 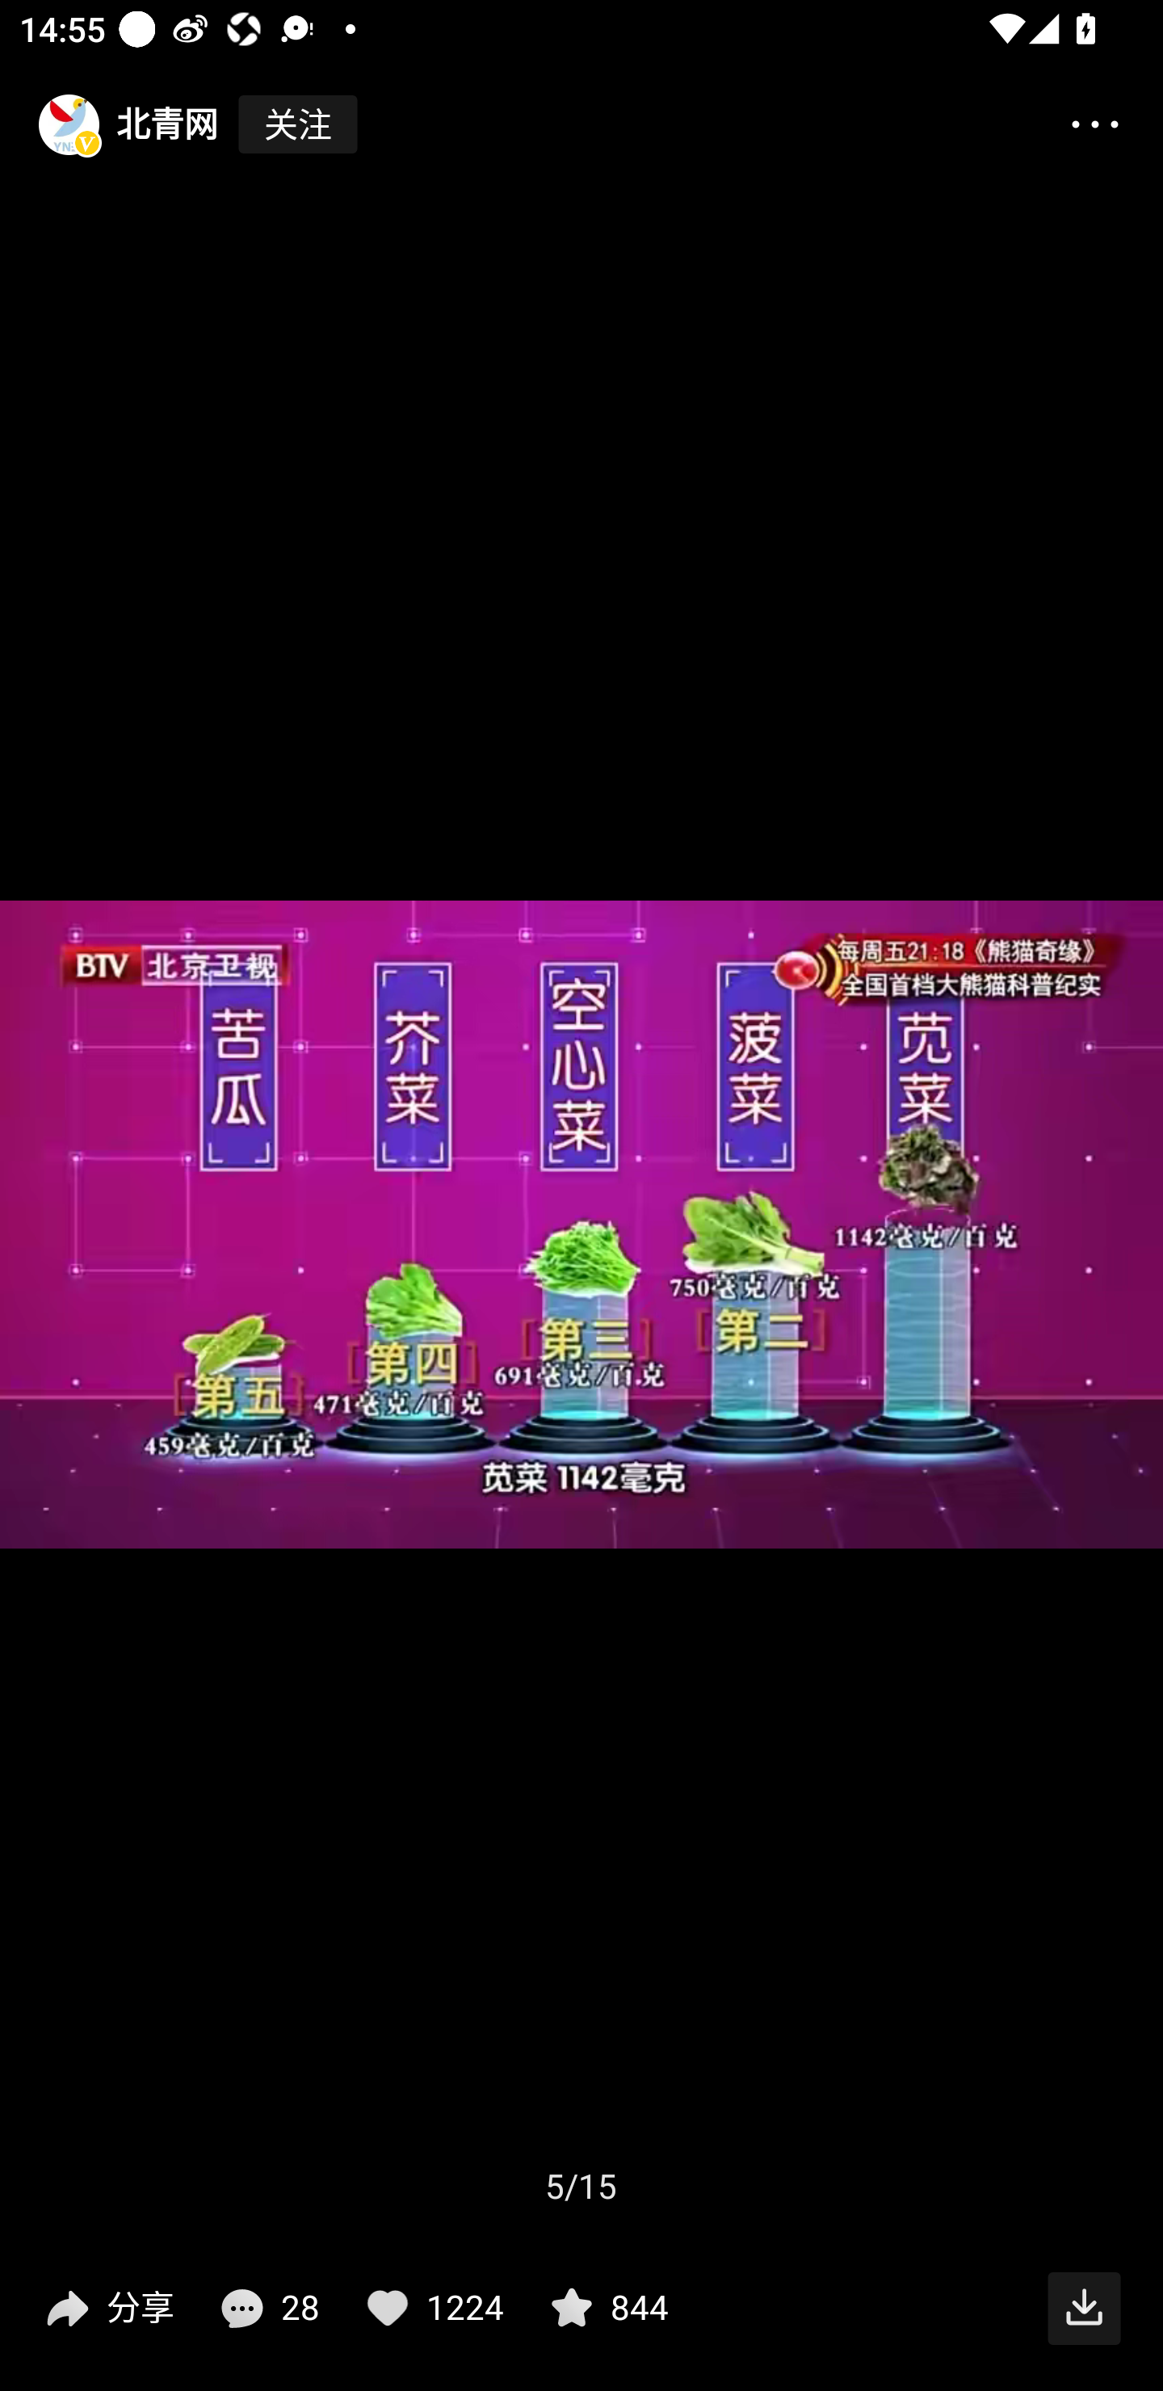 What do you see at coordinates (297, 124) in the screenshot?
I see `关注` at bounding box center [297, 124].